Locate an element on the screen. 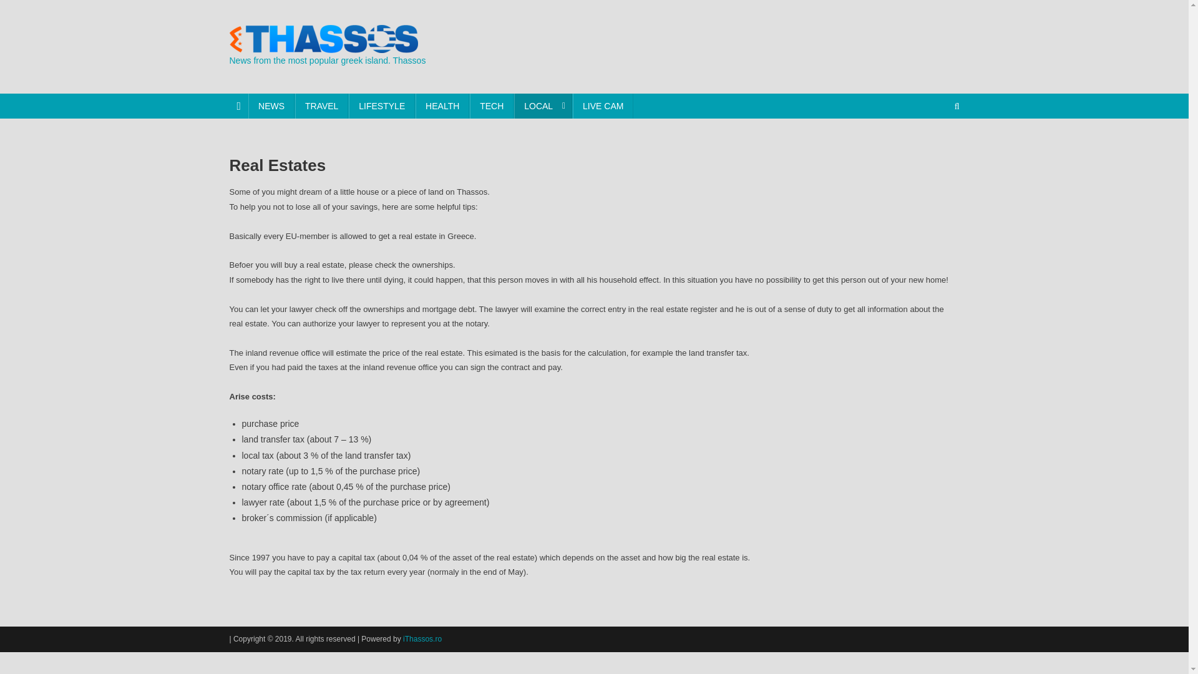  TRAVEL is located at coordinates (321, 106).